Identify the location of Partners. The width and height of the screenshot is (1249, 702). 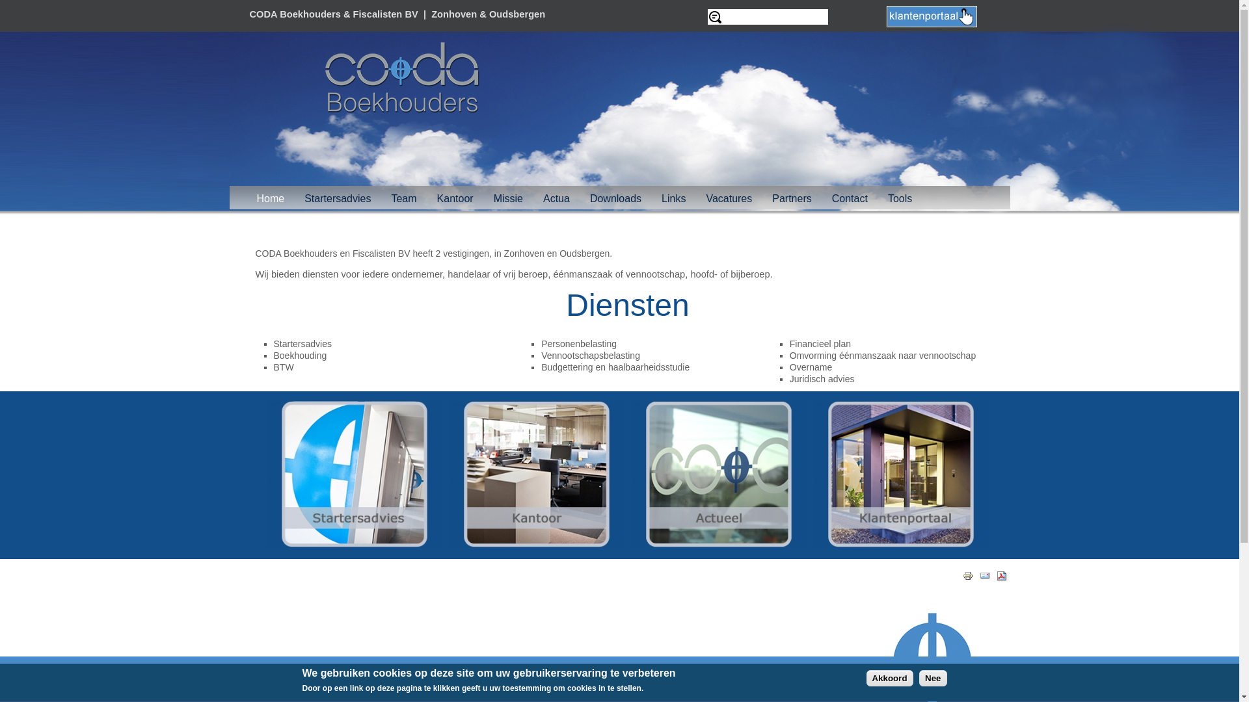
(792, 199).